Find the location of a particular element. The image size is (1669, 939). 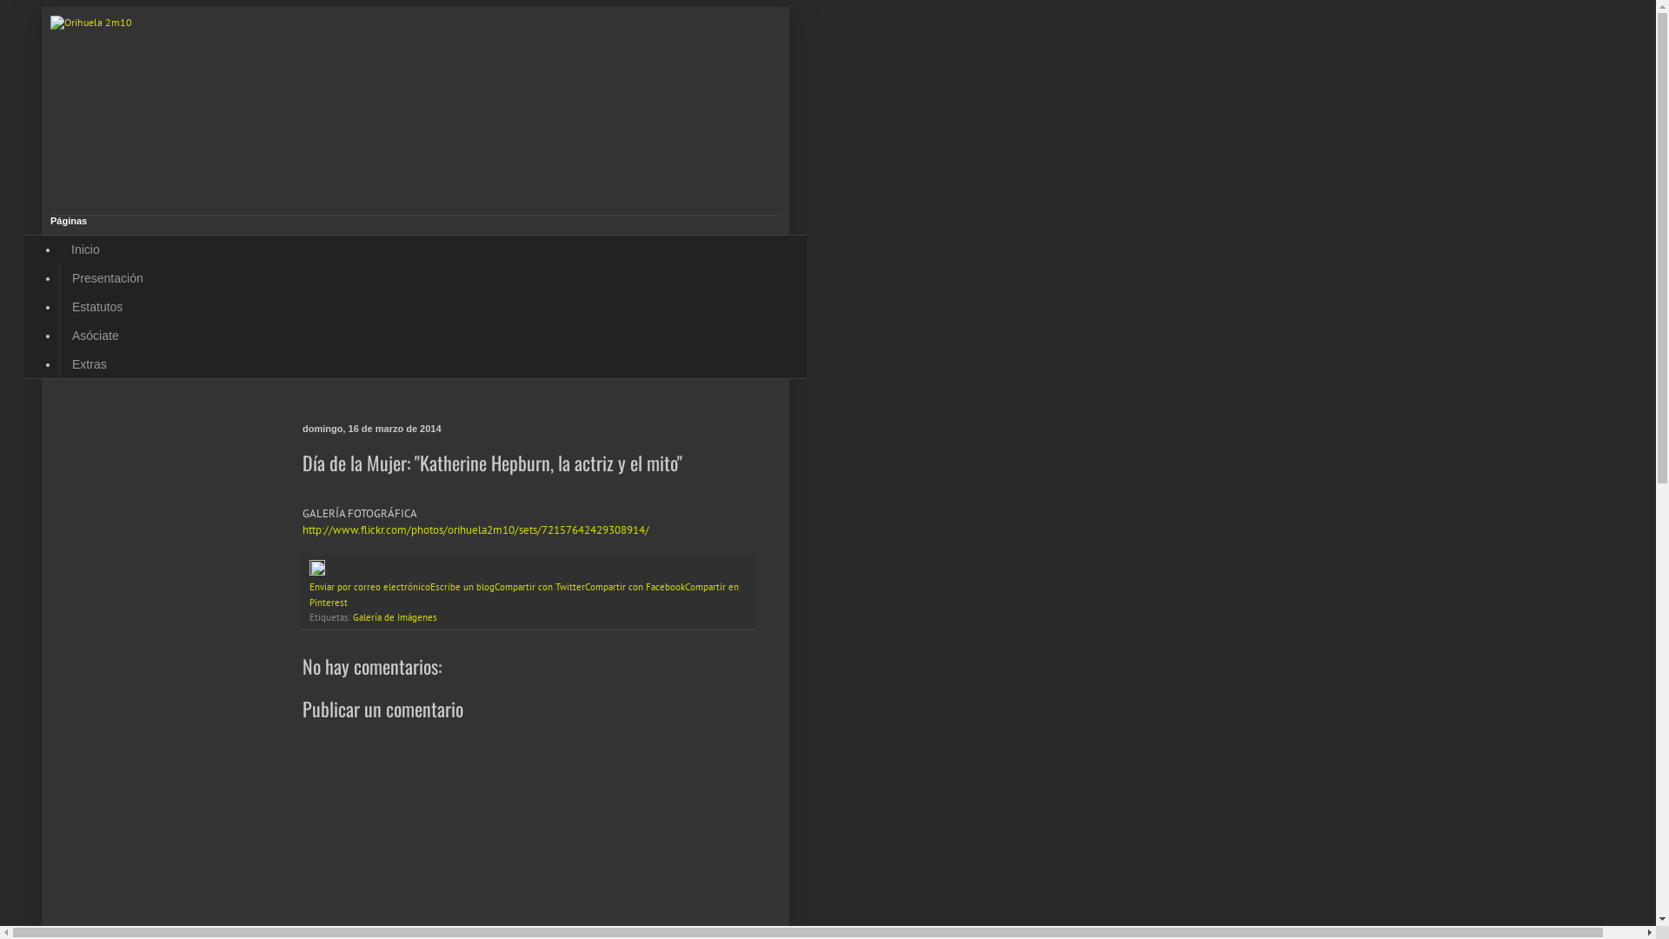

Compartir con Facebook is located at coordinates (635, 587).